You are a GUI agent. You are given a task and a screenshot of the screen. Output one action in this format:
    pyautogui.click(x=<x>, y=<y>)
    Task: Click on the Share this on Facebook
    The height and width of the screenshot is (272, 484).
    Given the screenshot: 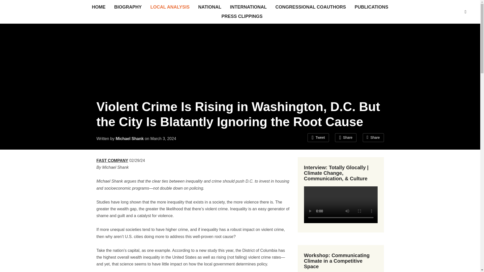 What is the action you would take?
    pyautogui.click(x=345, y=138)
    